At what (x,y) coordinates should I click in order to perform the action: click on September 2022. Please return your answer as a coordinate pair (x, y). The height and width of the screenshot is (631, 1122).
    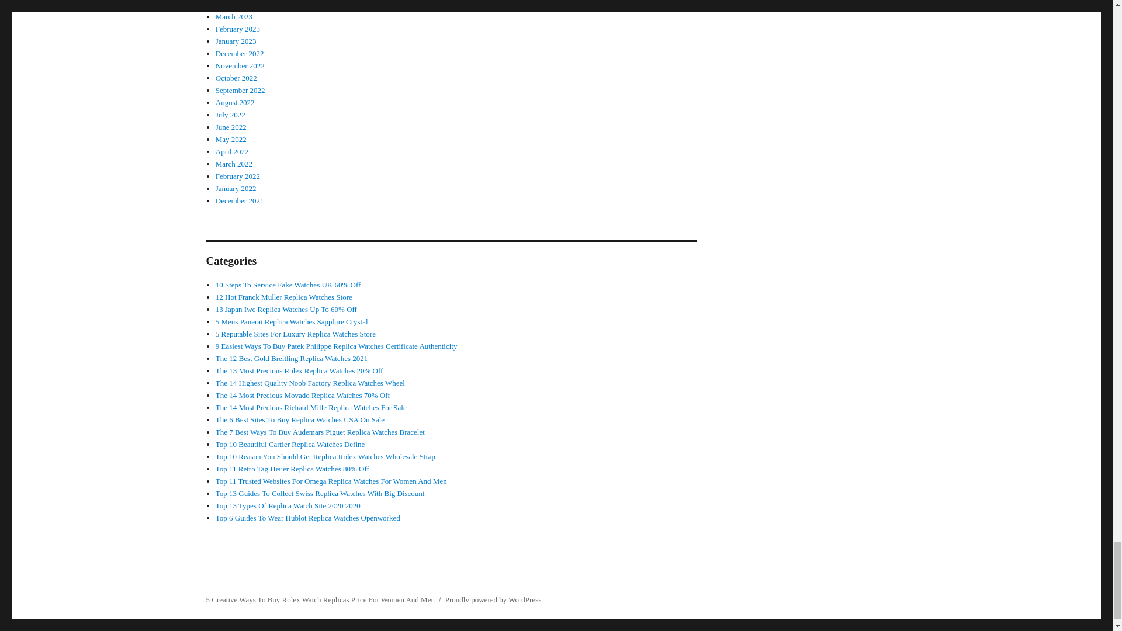
    Looking at the image, I should click on (240, 90).